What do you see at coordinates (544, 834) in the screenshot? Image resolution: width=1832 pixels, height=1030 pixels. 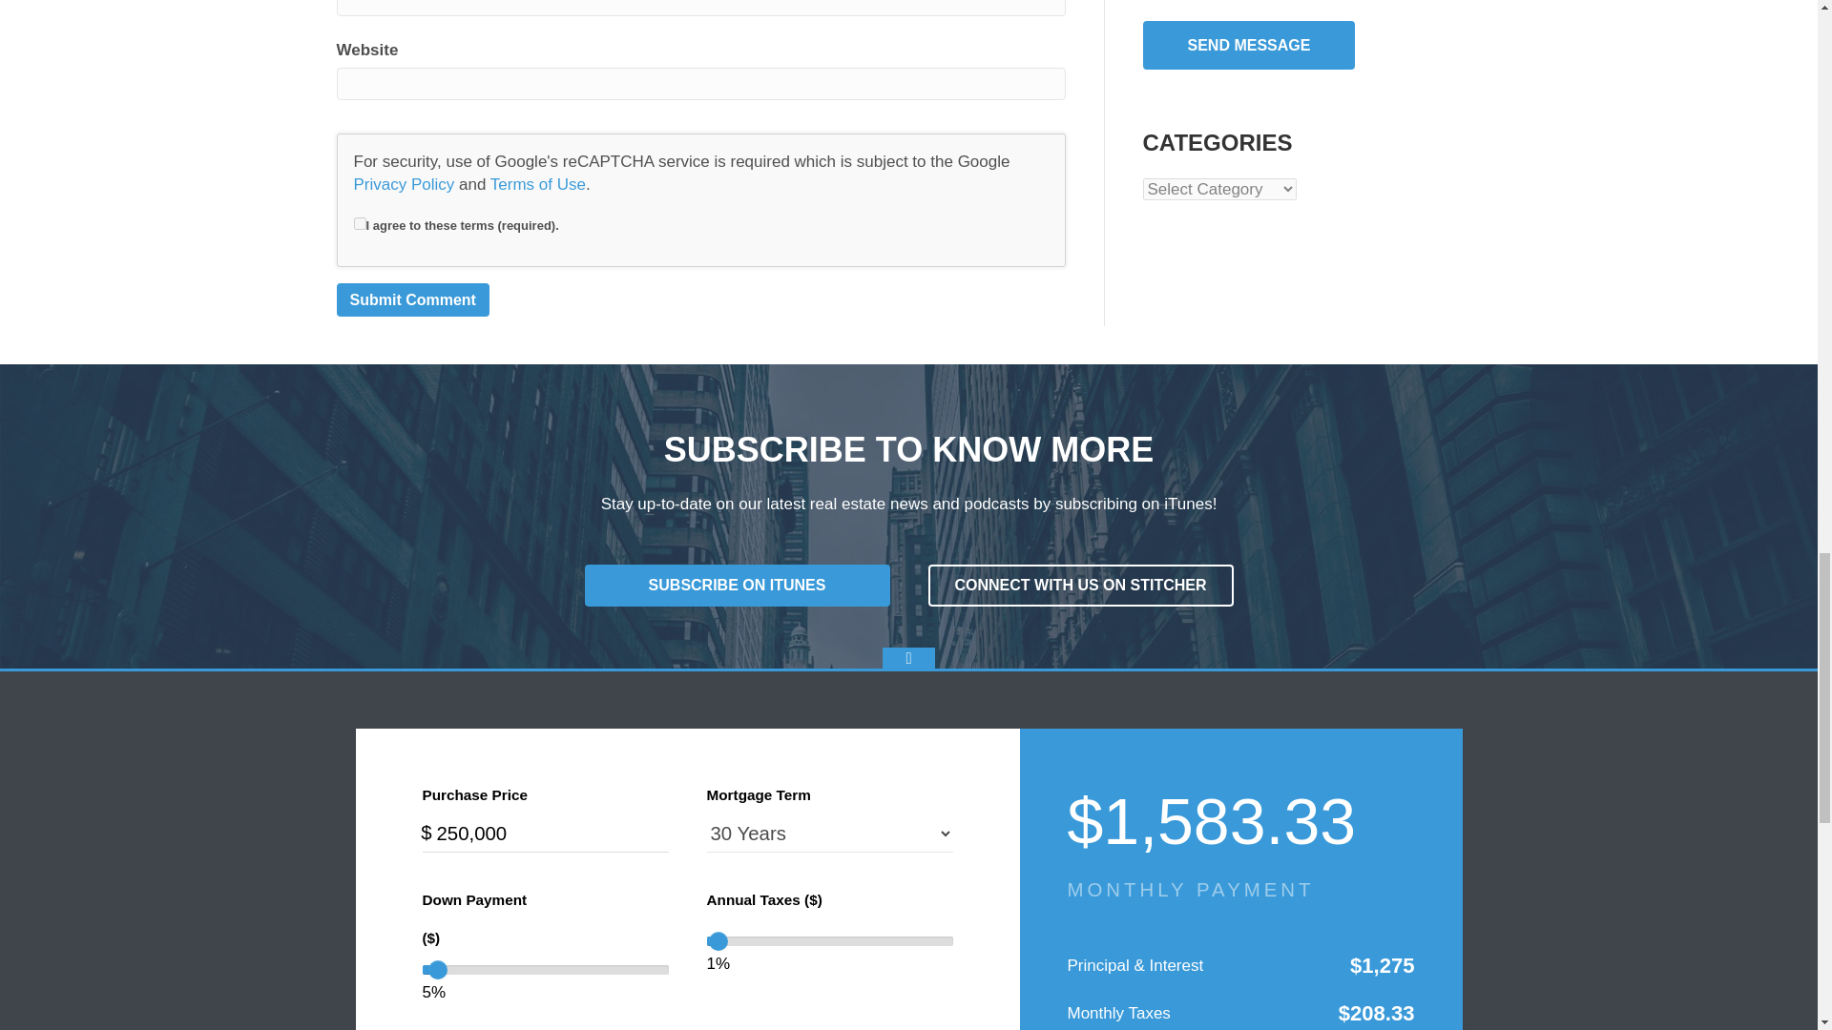 I see `250,000` at bounding box center [544, 834].